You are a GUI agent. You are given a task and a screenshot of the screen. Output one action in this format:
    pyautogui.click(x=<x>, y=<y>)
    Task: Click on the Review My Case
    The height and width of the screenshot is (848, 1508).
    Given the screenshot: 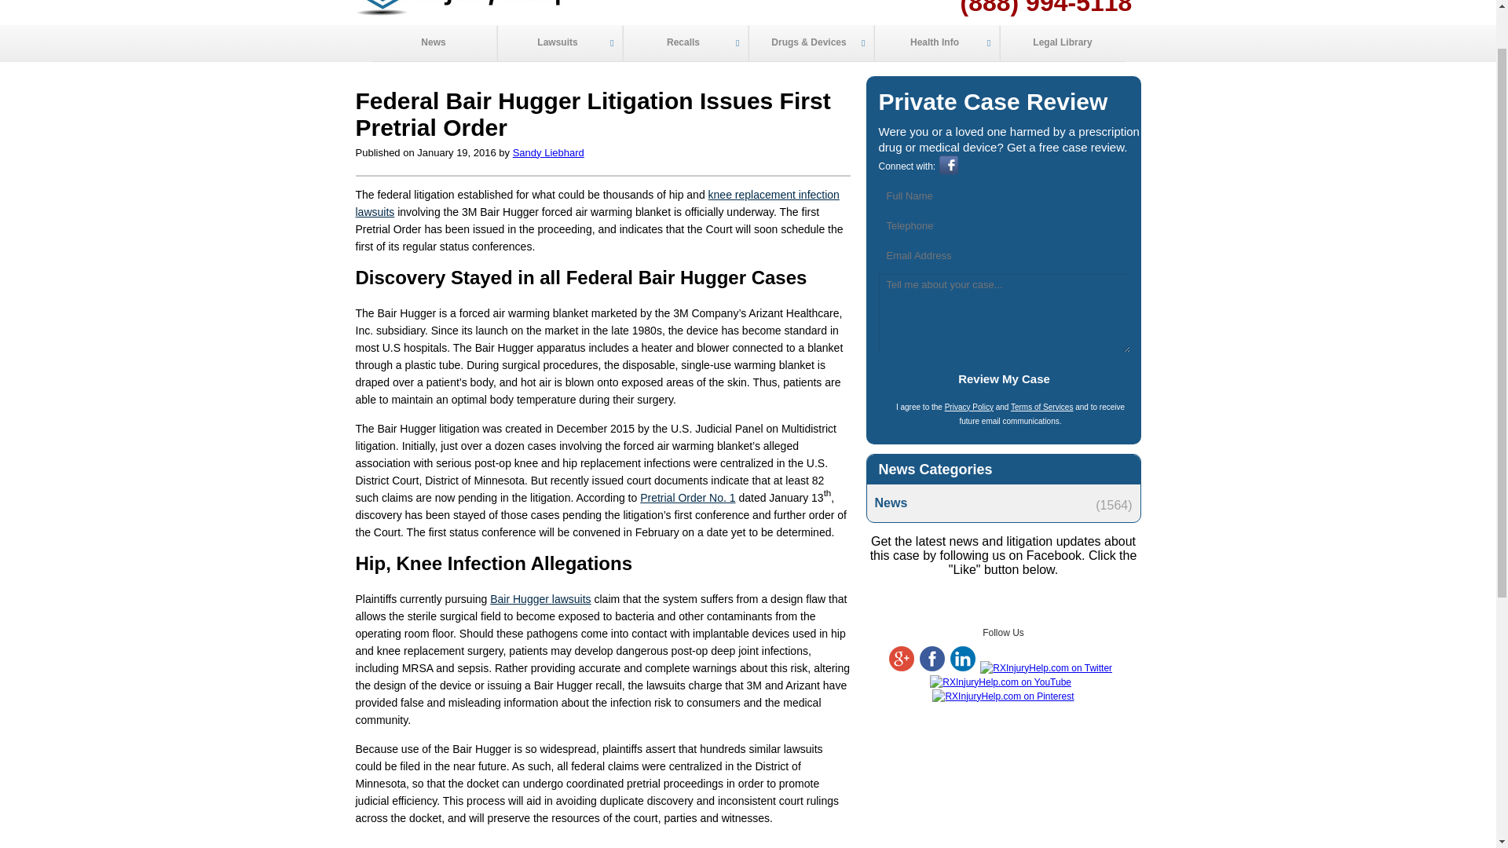 What is the action you would take?
    pyautogui.click(x=1004, y=379)
    